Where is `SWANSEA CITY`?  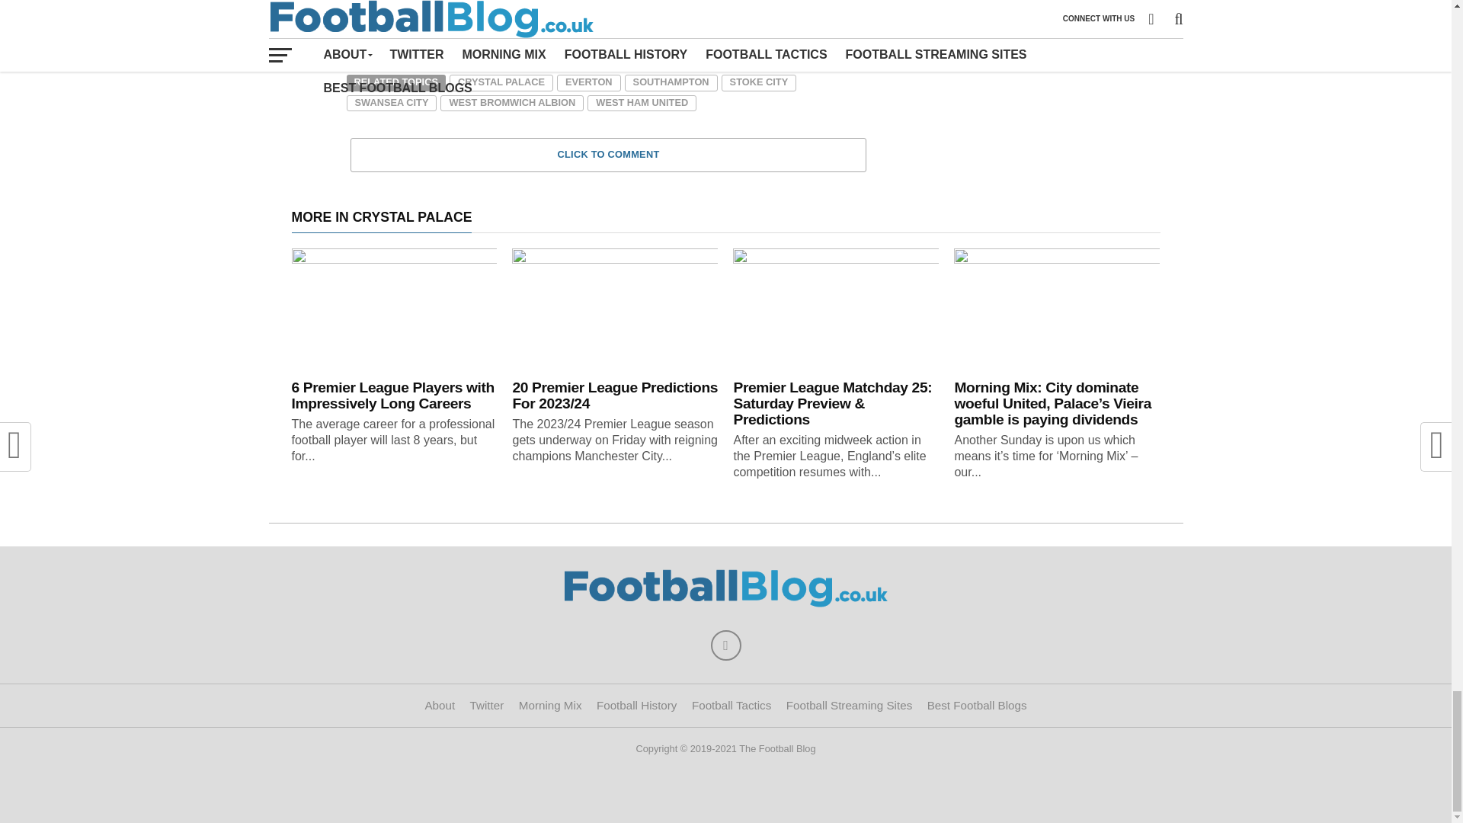 SWANSEA CITY is located at coordinates (390, 104).